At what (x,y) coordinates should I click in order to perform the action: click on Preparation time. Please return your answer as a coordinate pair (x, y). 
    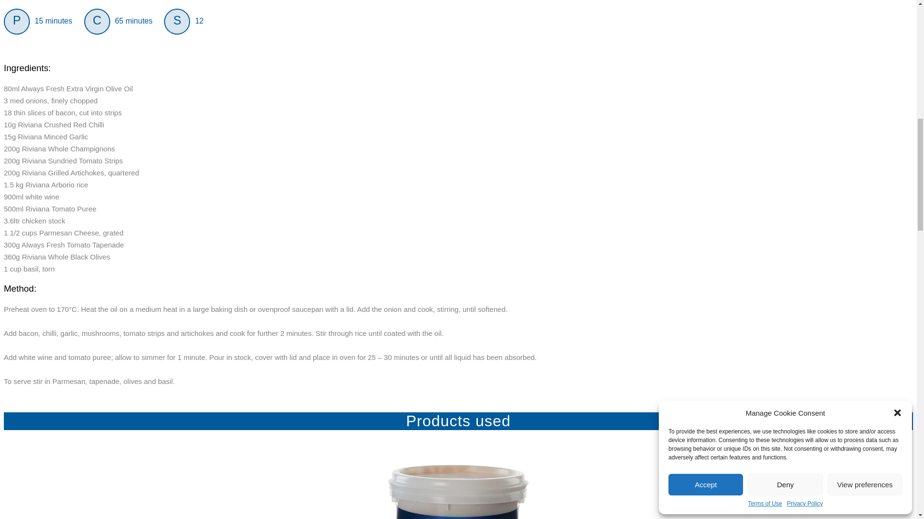
    Looking at the image, I should click on (16, 22).